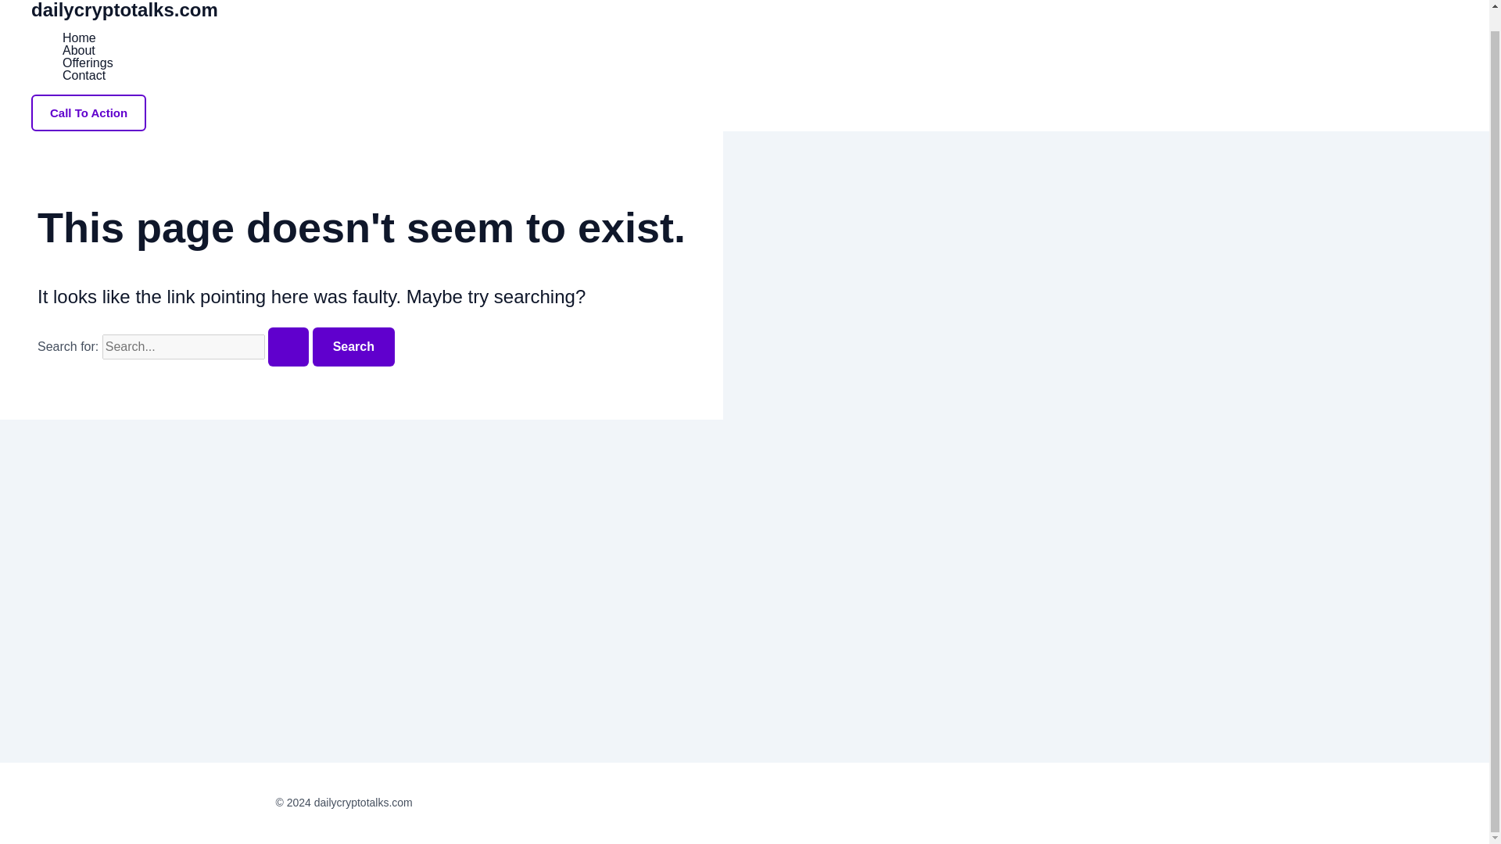  I want to click on Call To Action, so click(88, 113).